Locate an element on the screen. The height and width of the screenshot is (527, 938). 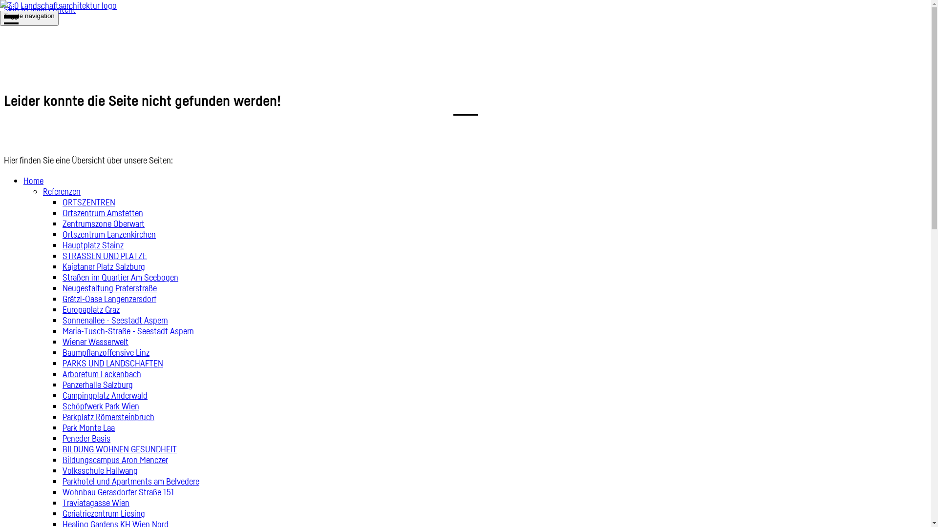
Bildungscampus Aron Menczer is located at coordinates (115, 460).